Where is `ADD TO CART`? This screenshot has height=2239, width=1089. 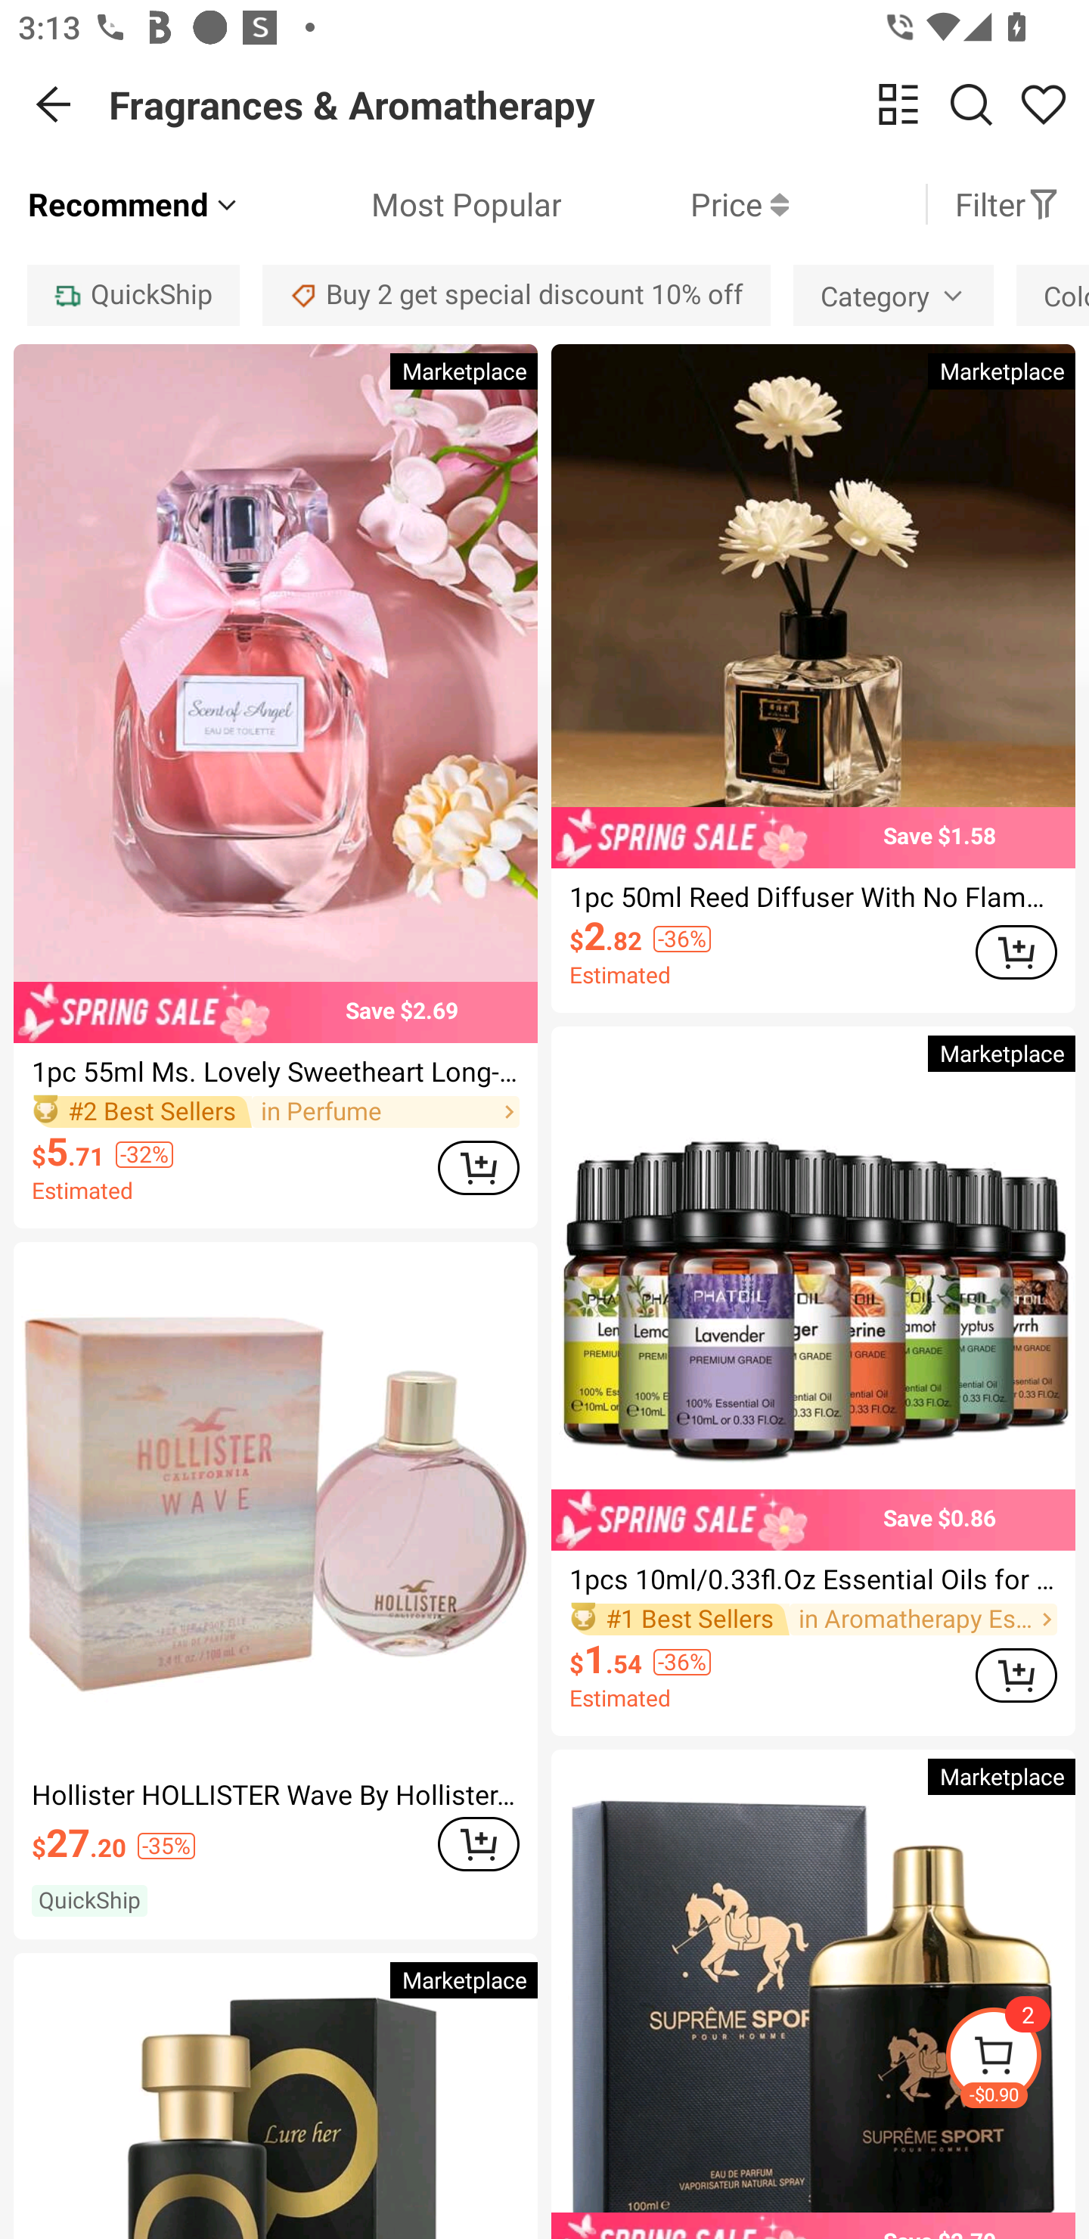 ADD TO CART is located at coordinates (1016, 952).